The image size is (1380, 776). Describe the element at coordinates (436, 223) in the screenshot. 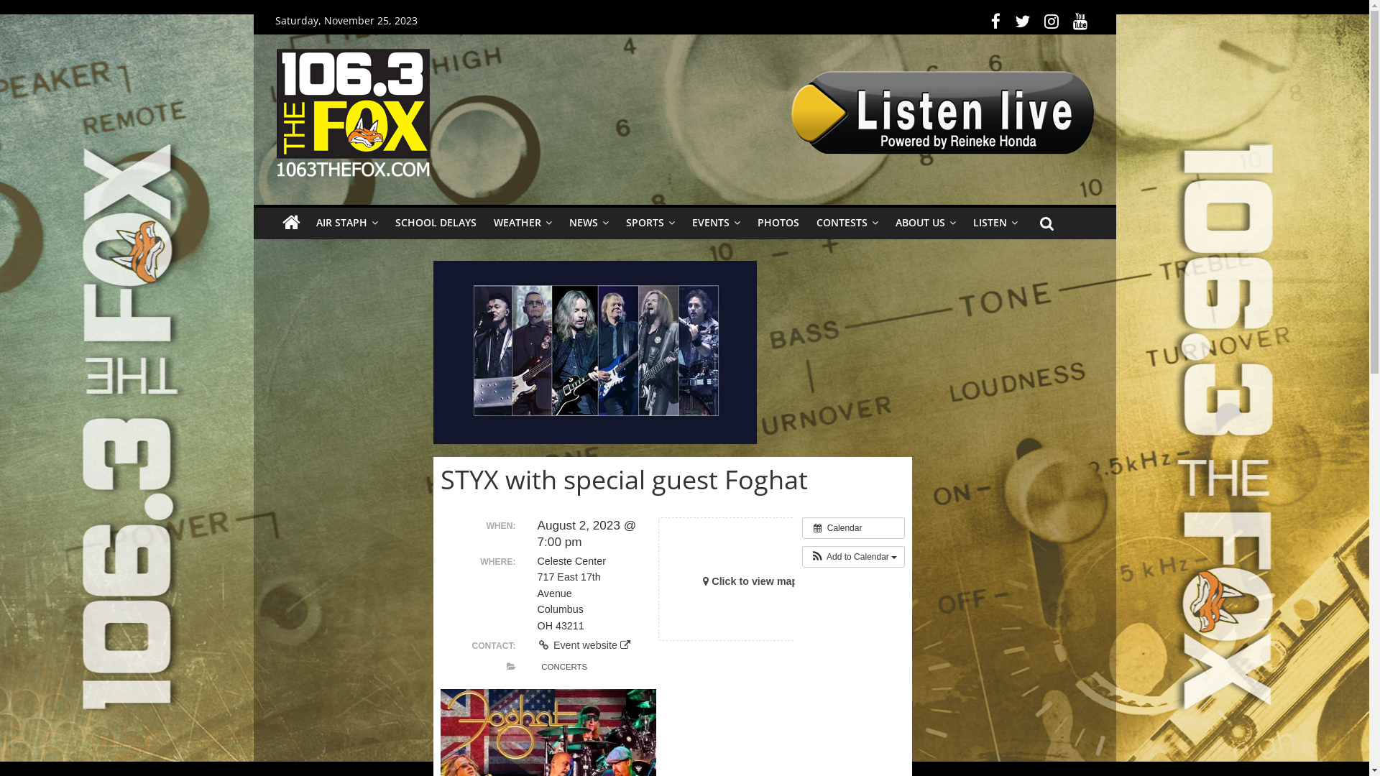

I see `SCHOOL DELAYS` at that location.